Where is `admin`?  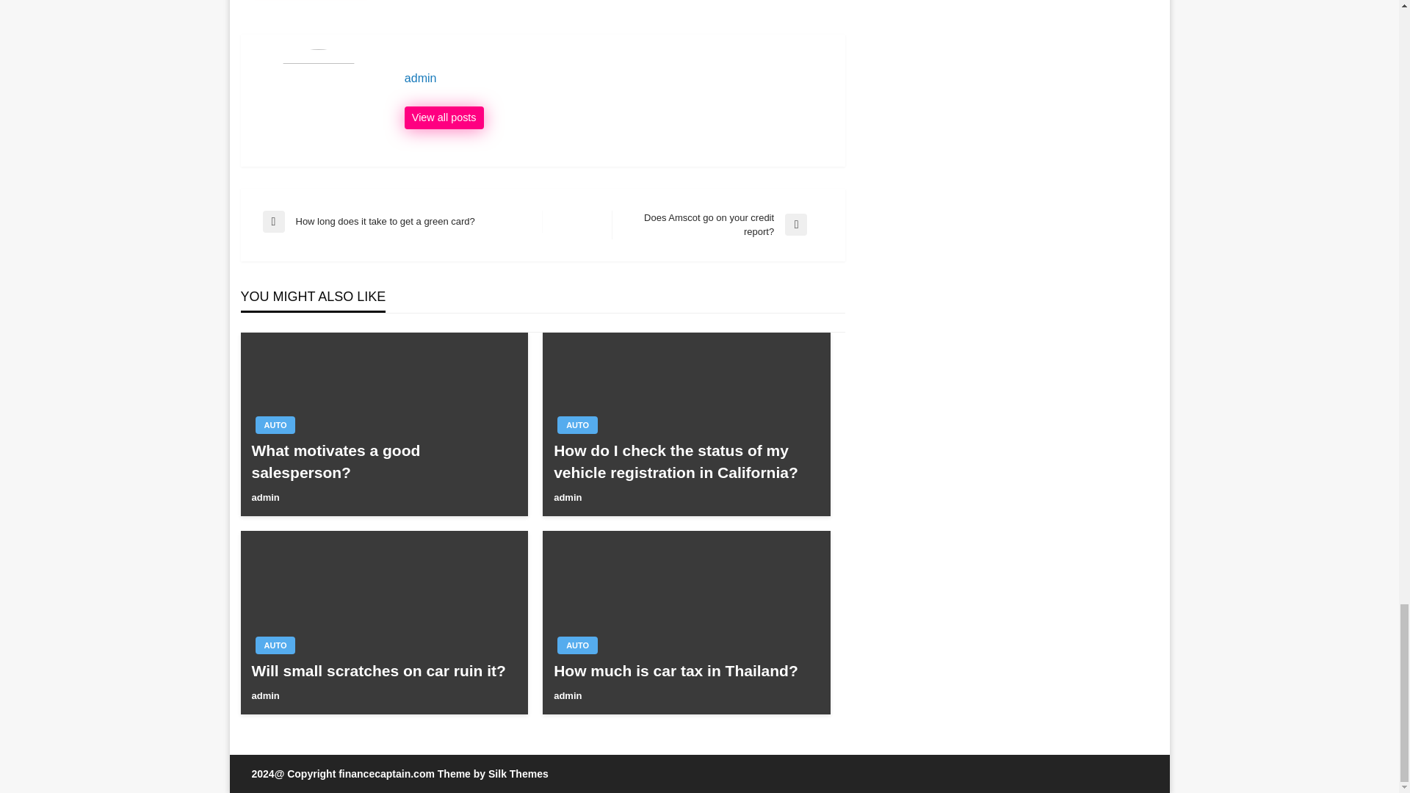 admin is located at coordinates (617, 78).